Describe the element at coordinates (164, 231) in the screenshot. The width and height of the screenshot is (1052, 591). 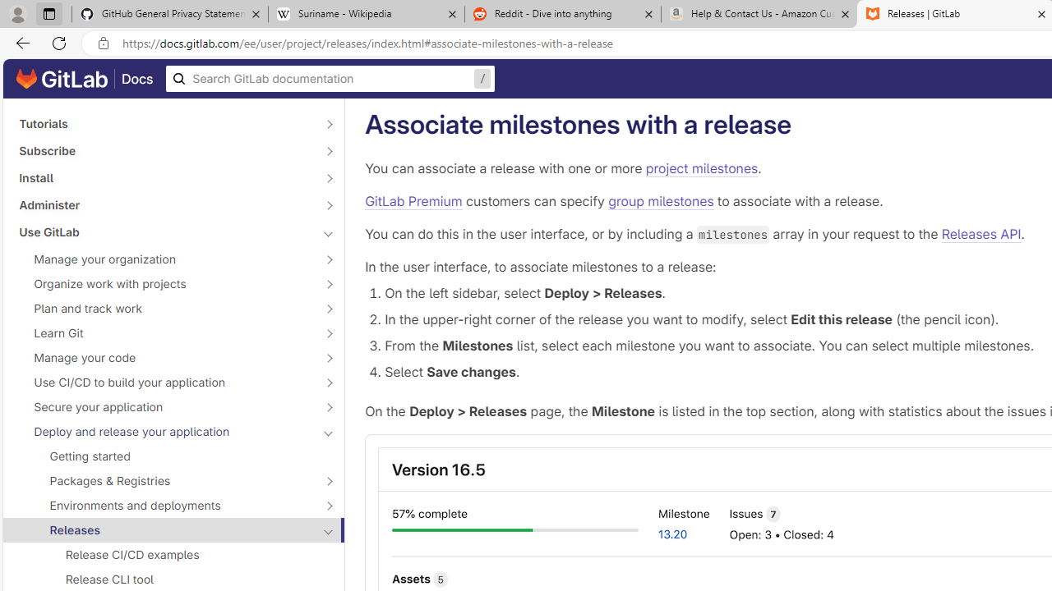
I see `Use GitLab` at that location.